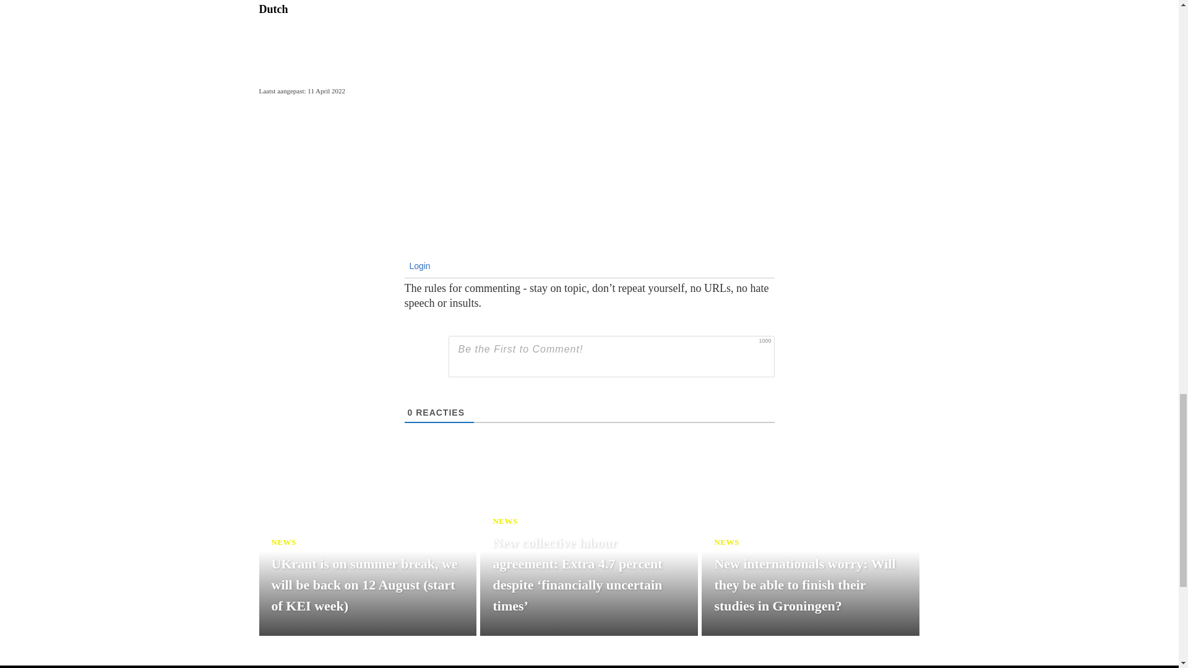 The height and width of the screenshot is (668, 1188). Describe the element at coordinates (418, 266) in the screenshot. I see `Login` at that location.